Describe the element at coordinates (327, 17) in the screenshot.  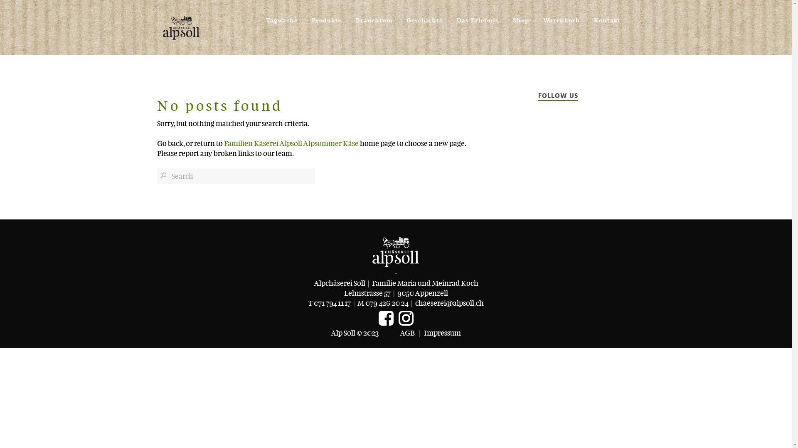
I see `Produkte` at that location.